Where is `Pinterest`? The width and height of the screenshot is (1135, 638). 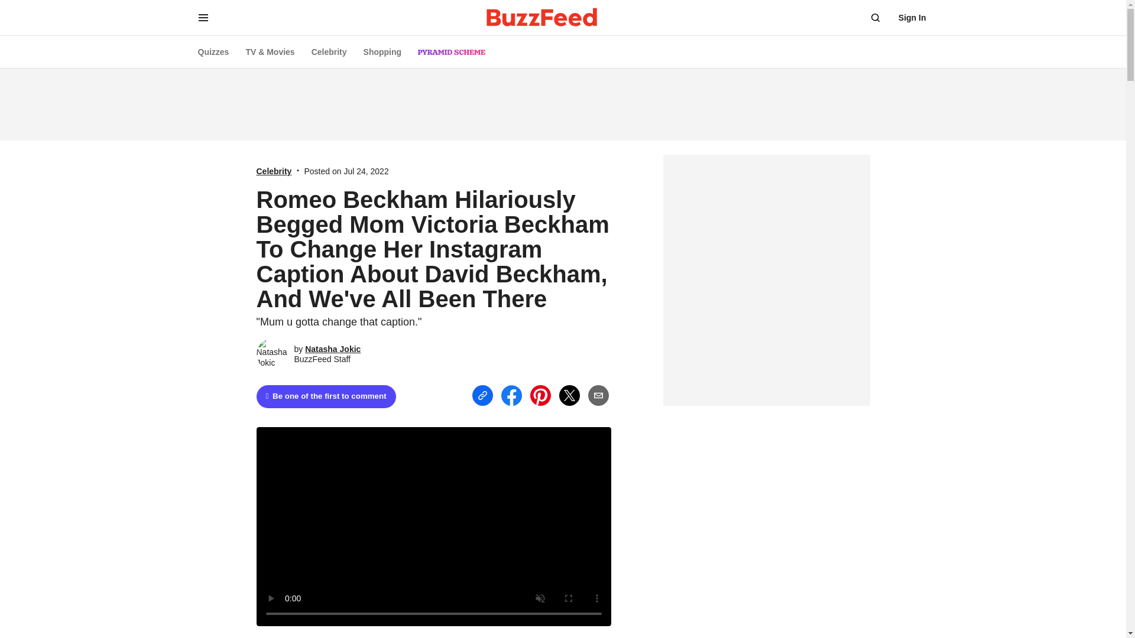 Pinterest is located at coordinates (540, 395).